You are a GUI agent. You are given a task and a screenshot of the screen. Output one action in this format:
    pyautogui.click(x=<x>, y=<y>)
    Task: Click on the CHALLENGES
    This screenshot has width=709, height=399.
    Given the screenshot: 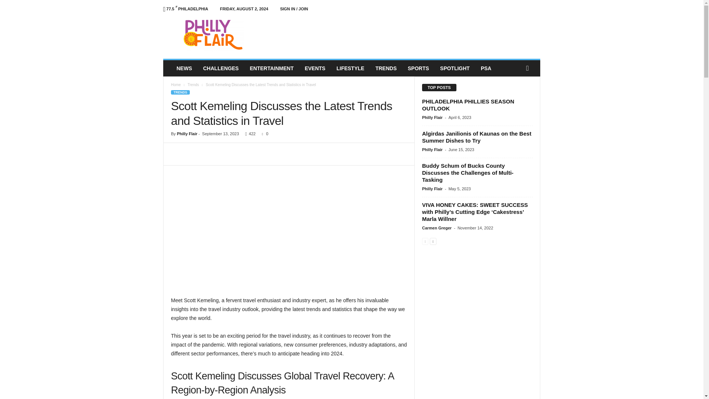 What is the action you would take?
    pyautogui.click(x=221, y=68)
    